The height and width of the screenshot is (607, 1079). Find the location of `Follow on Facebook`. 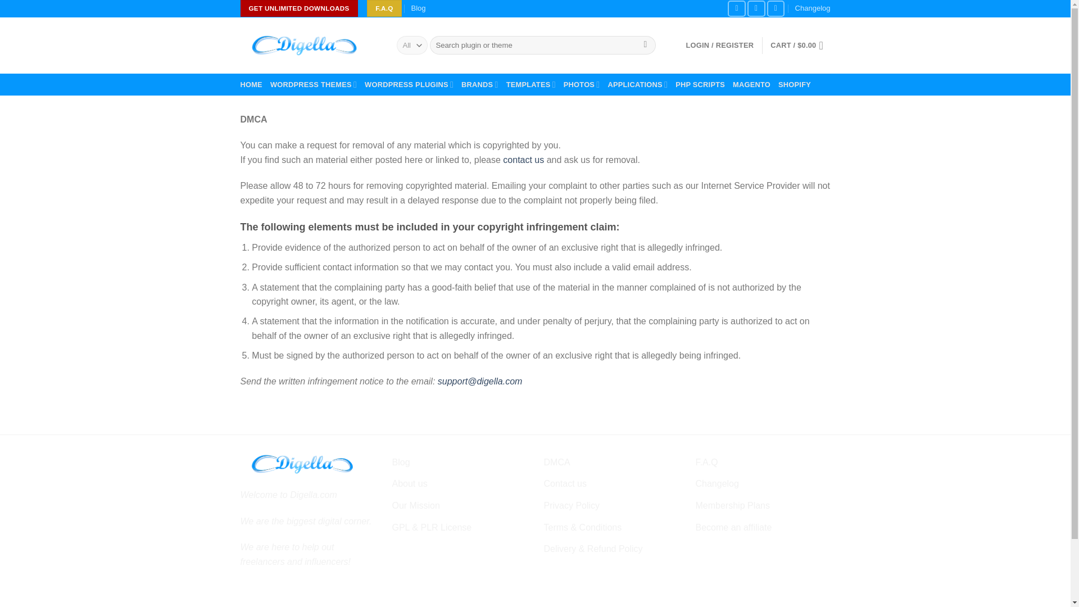

Follow on Facebook is located at coordinates (736, 9).